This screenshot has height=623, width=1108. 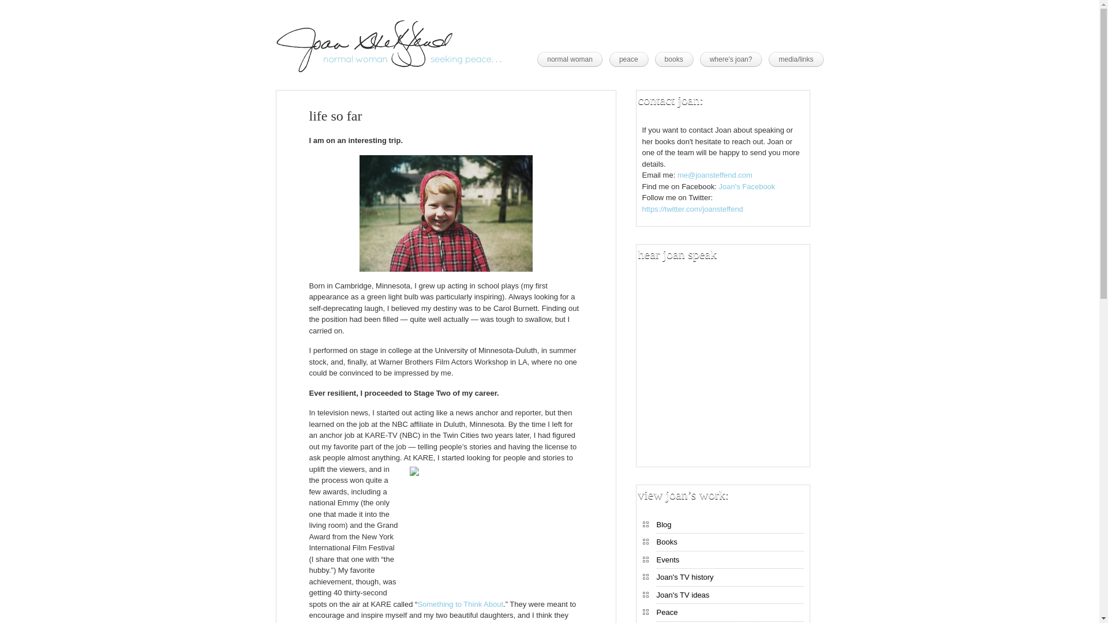 What do you see at coordinates (572, 59) in the screenshot?
I see `normal woman` at bounding box center [572, 59].